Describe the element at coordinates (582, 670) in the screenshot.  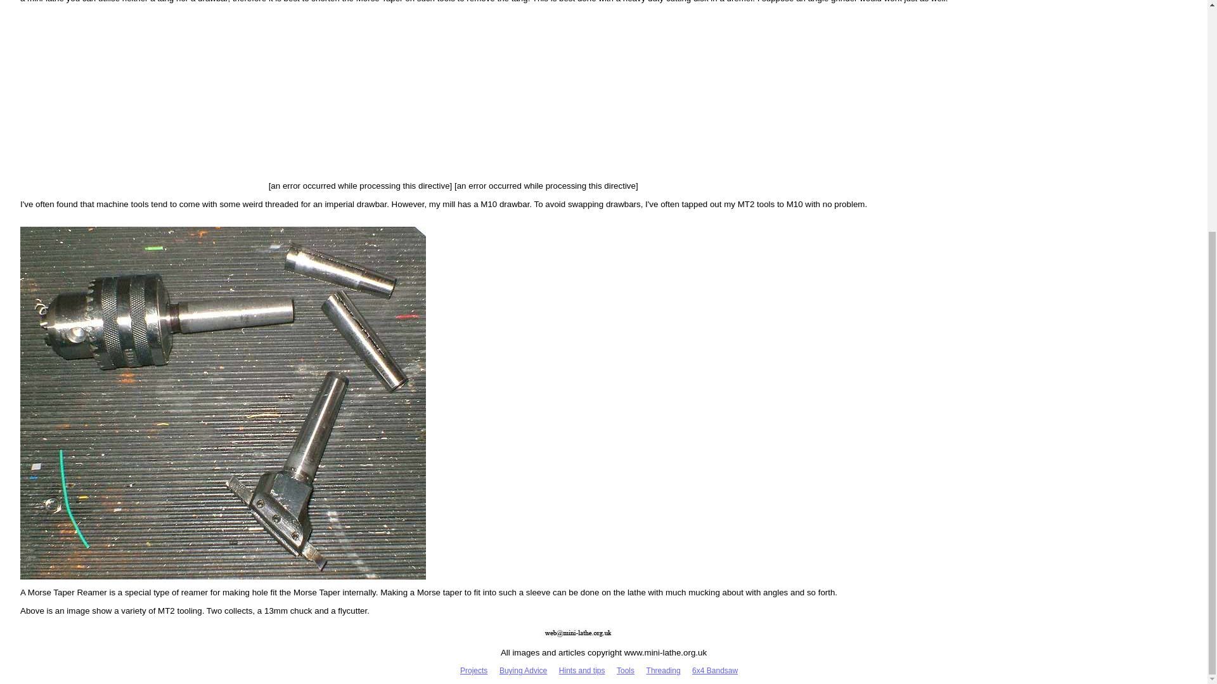
I see `Hints and tips` at that location.